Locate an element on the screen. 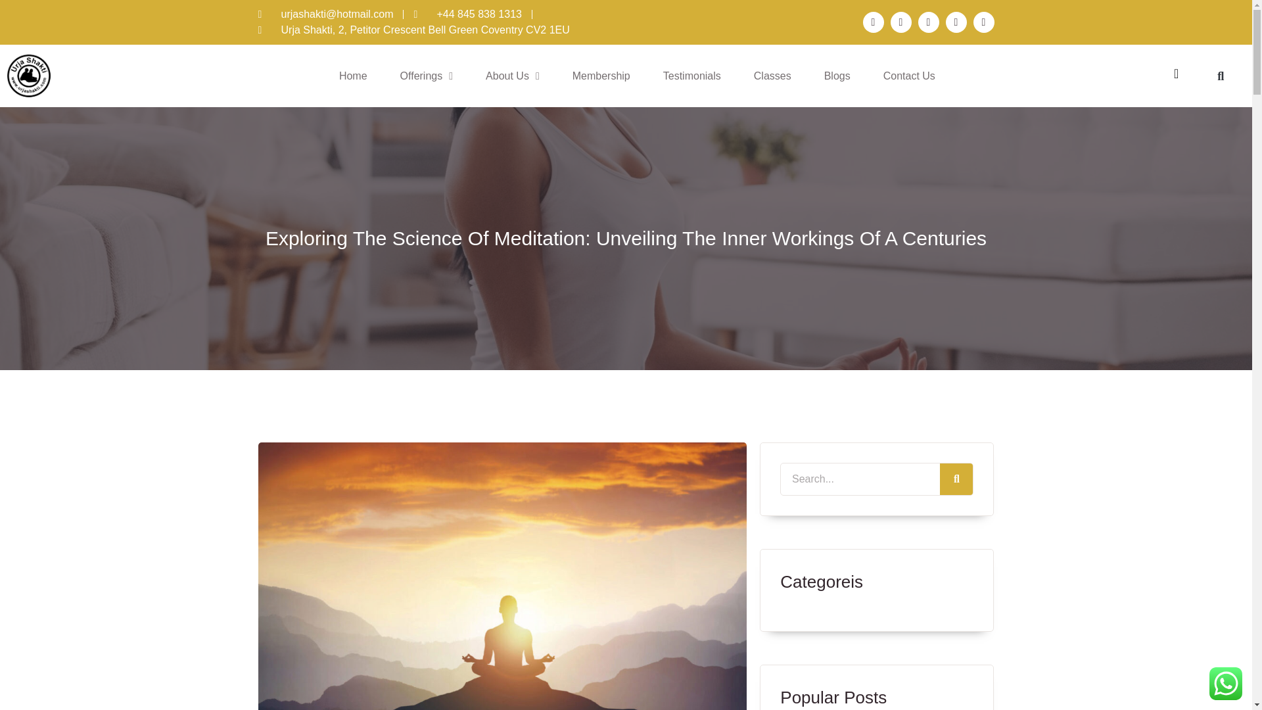 The width and height of the screenshot is (1262, 710). Urja Shakti, 2, Petitor Crescent Bell Green Coventry CV2 1EU is located at coordinates (413, 56).